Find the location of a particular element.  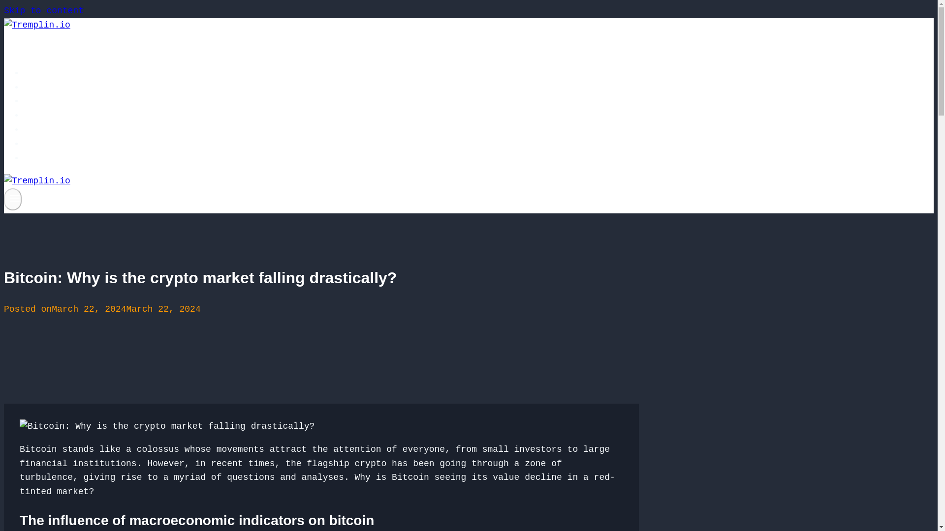

Contact is located at coordinates (51, 158).